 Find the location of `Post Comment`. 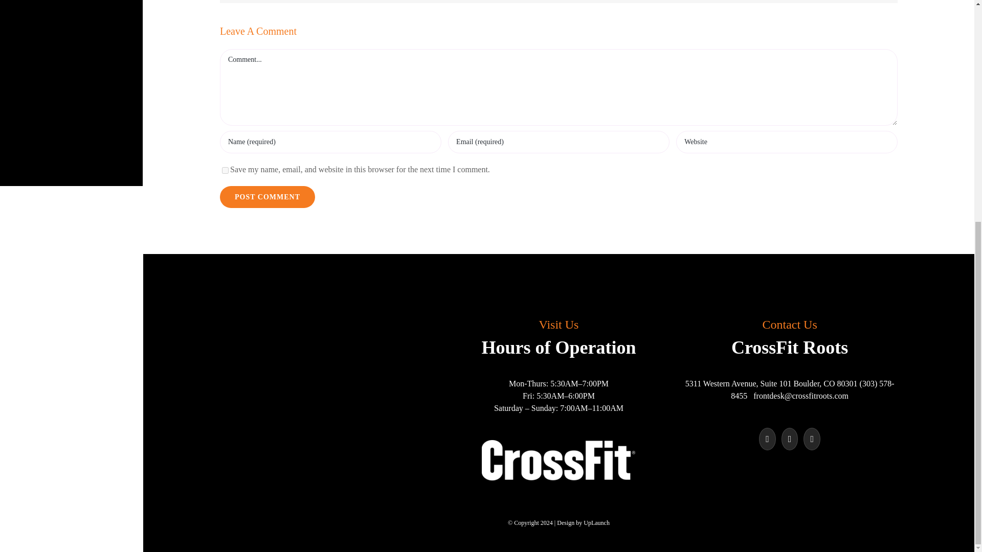

Post Comment is located at coordinates (267, 197).